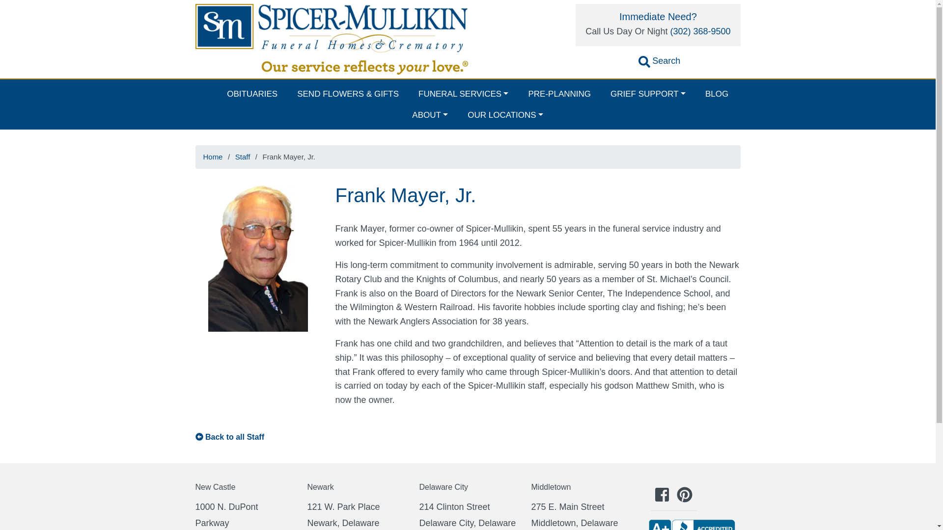 This screenshot has height=530, width=943. What do you see at coordinates (659, 63) in the screenshot?
I see `Search this Site` at bounding box center [659, 63].